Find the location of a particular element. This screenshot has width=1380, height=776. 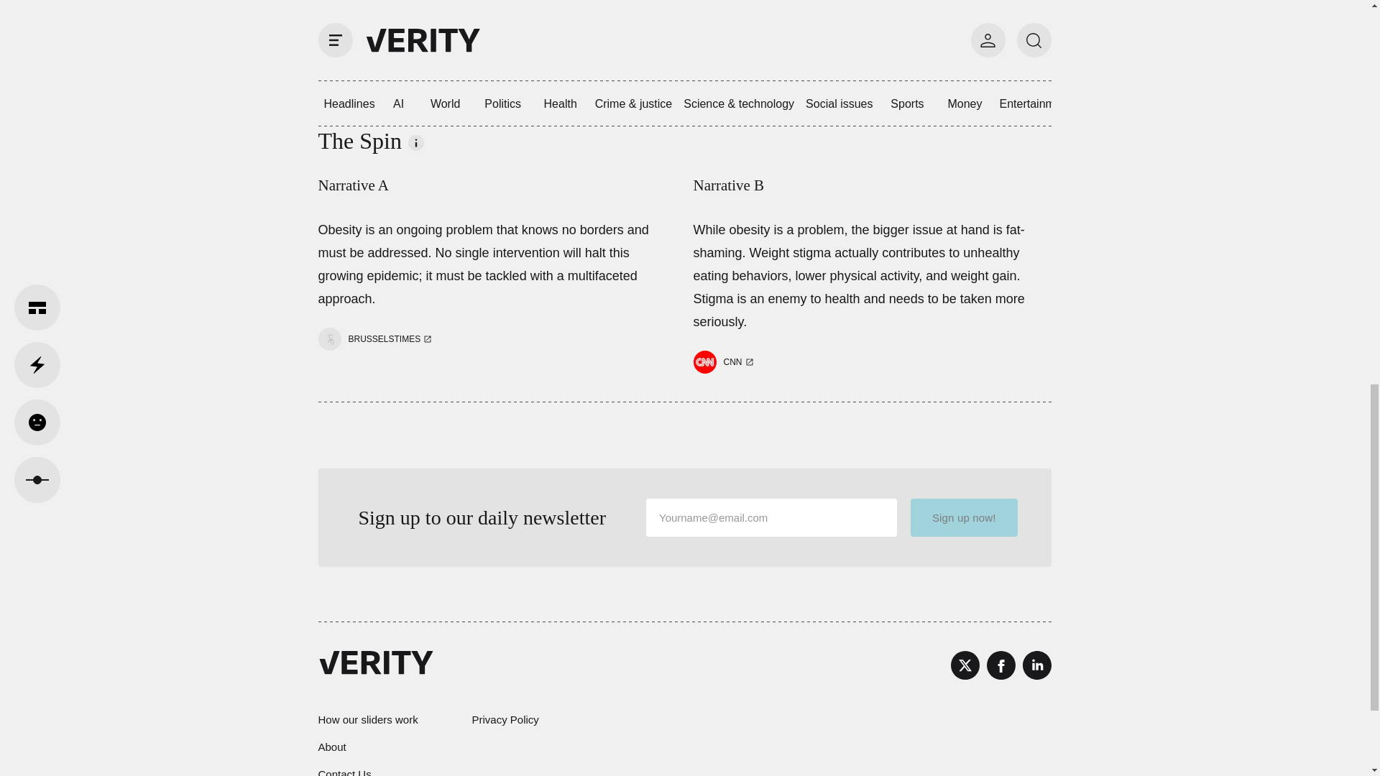

CNN is located at coordinates (732, 361).